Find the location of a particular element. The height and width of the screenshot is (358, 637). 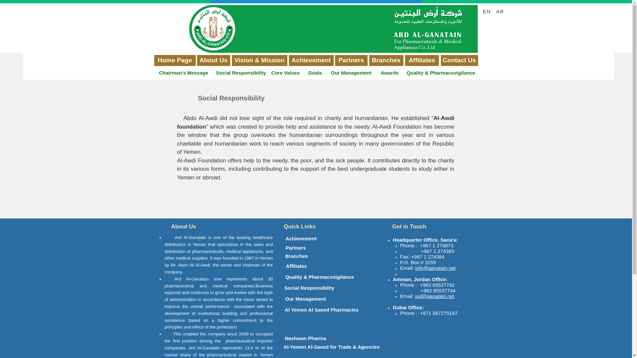

About Us is located at coordinates (213, 60).